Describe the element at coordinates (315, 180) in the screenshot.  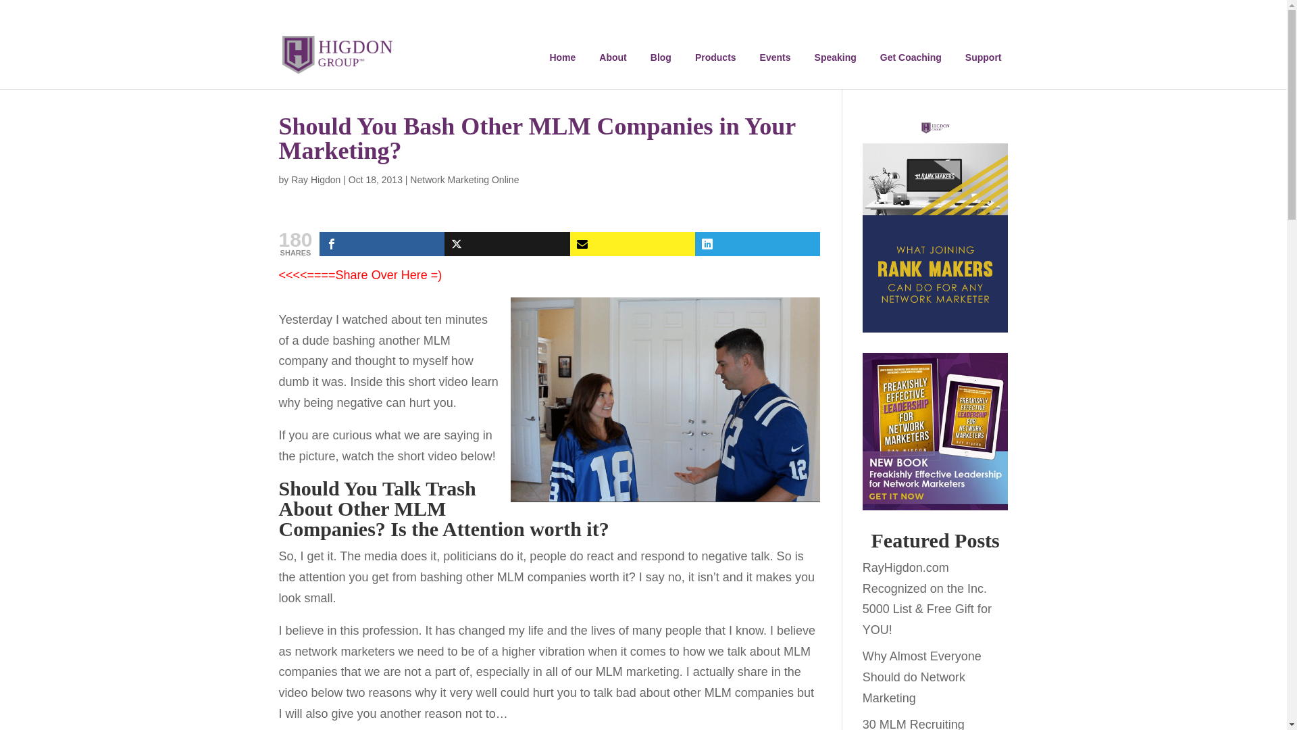
I see `Posts by Ray Higdon` at that location.